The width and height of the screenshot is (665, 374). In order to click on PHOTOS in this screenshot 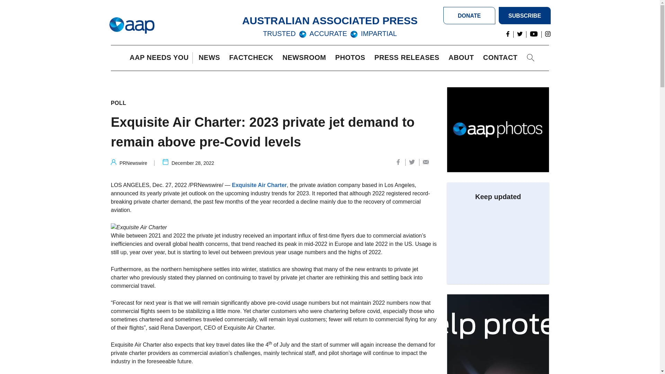, I will do `click(352, 58)`.